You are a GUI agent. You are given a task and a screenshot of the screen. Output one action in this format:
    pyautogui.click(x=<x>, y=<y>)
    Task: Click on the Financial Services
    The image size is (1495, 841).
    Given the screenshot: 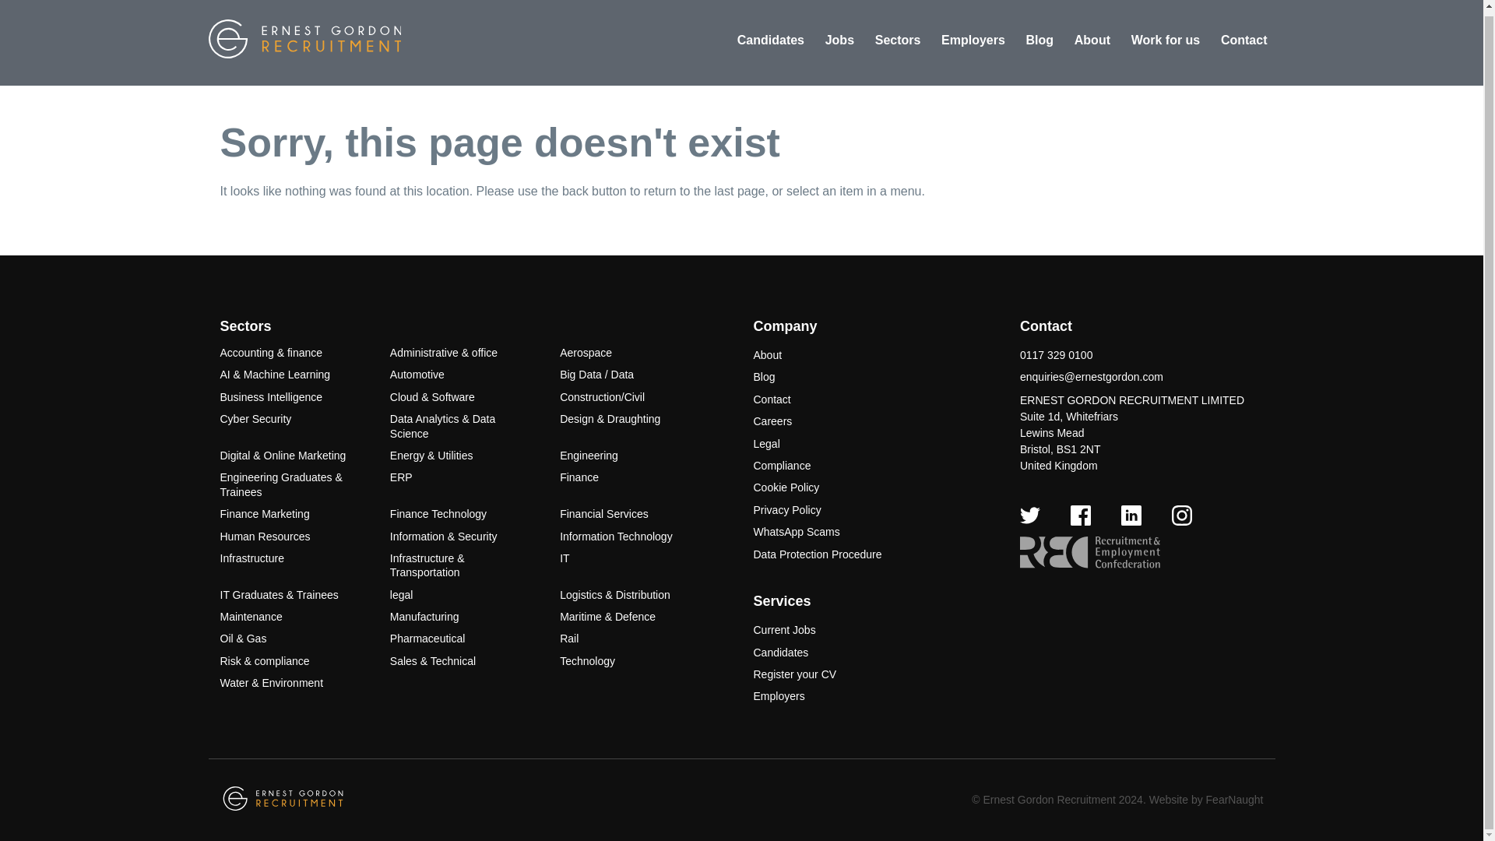 What is the action you would take?
    pyautogui.click(x=604, y=514)
    